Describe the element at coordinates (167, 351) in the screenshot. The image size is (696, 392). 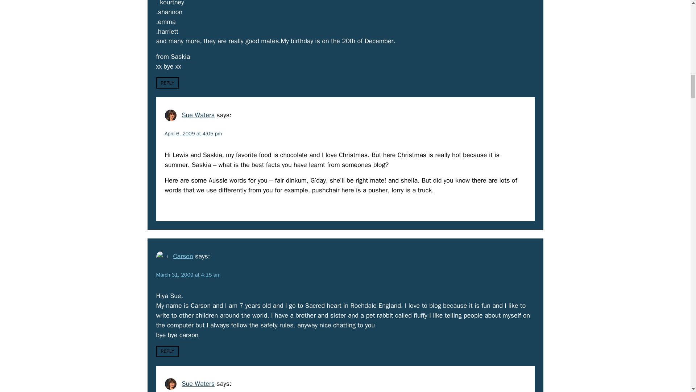
I see `REPLY` at that location.